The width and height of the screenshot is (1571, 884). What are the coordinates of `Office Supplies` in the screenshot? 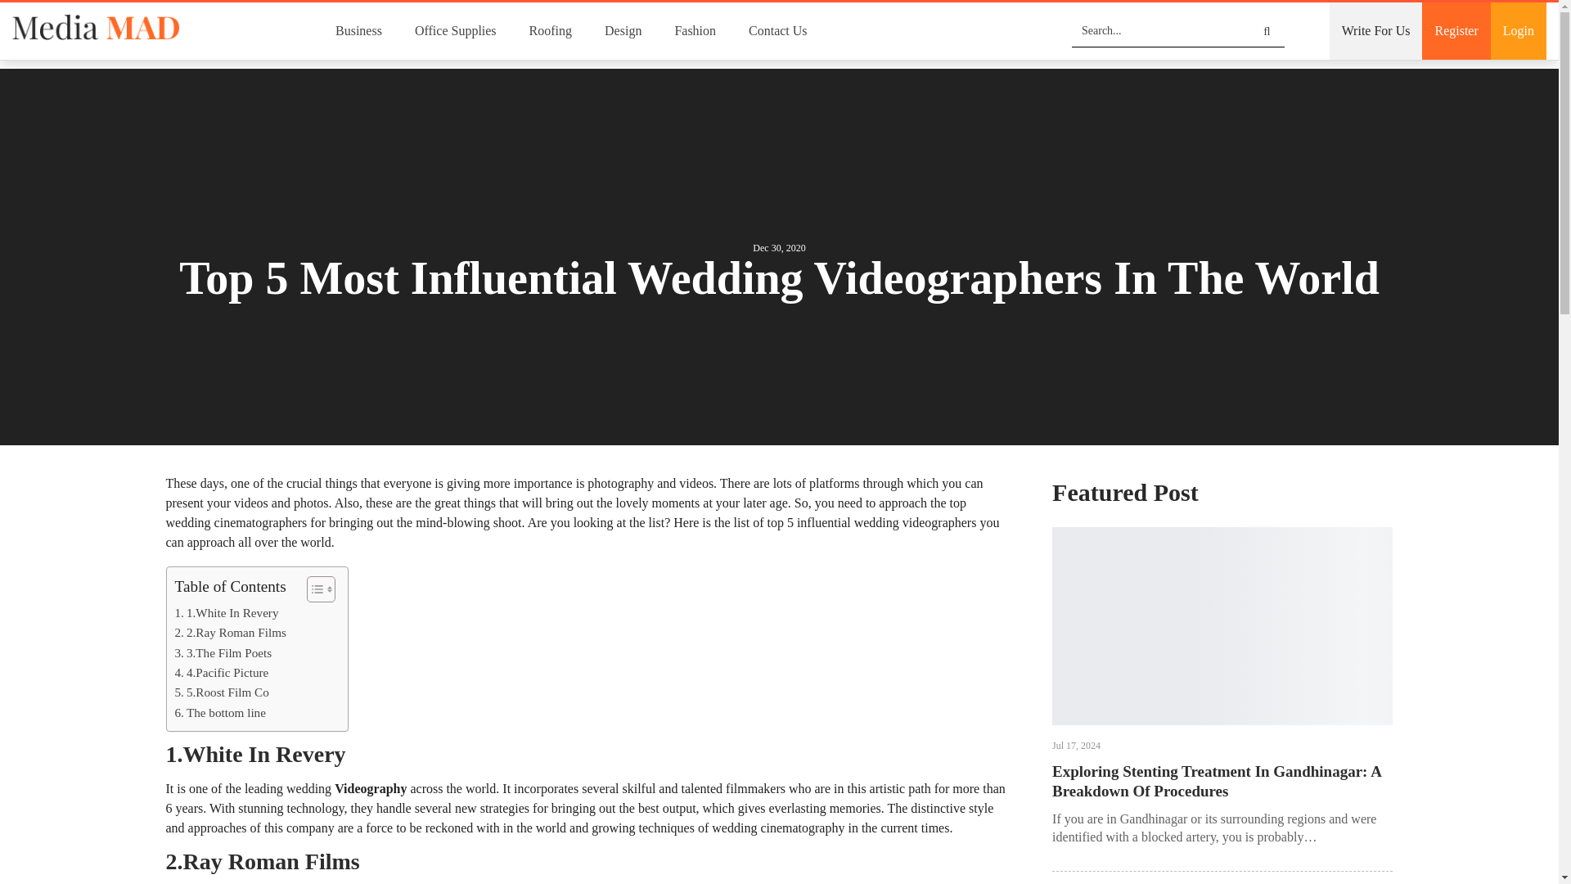 It's located at (455, 31).